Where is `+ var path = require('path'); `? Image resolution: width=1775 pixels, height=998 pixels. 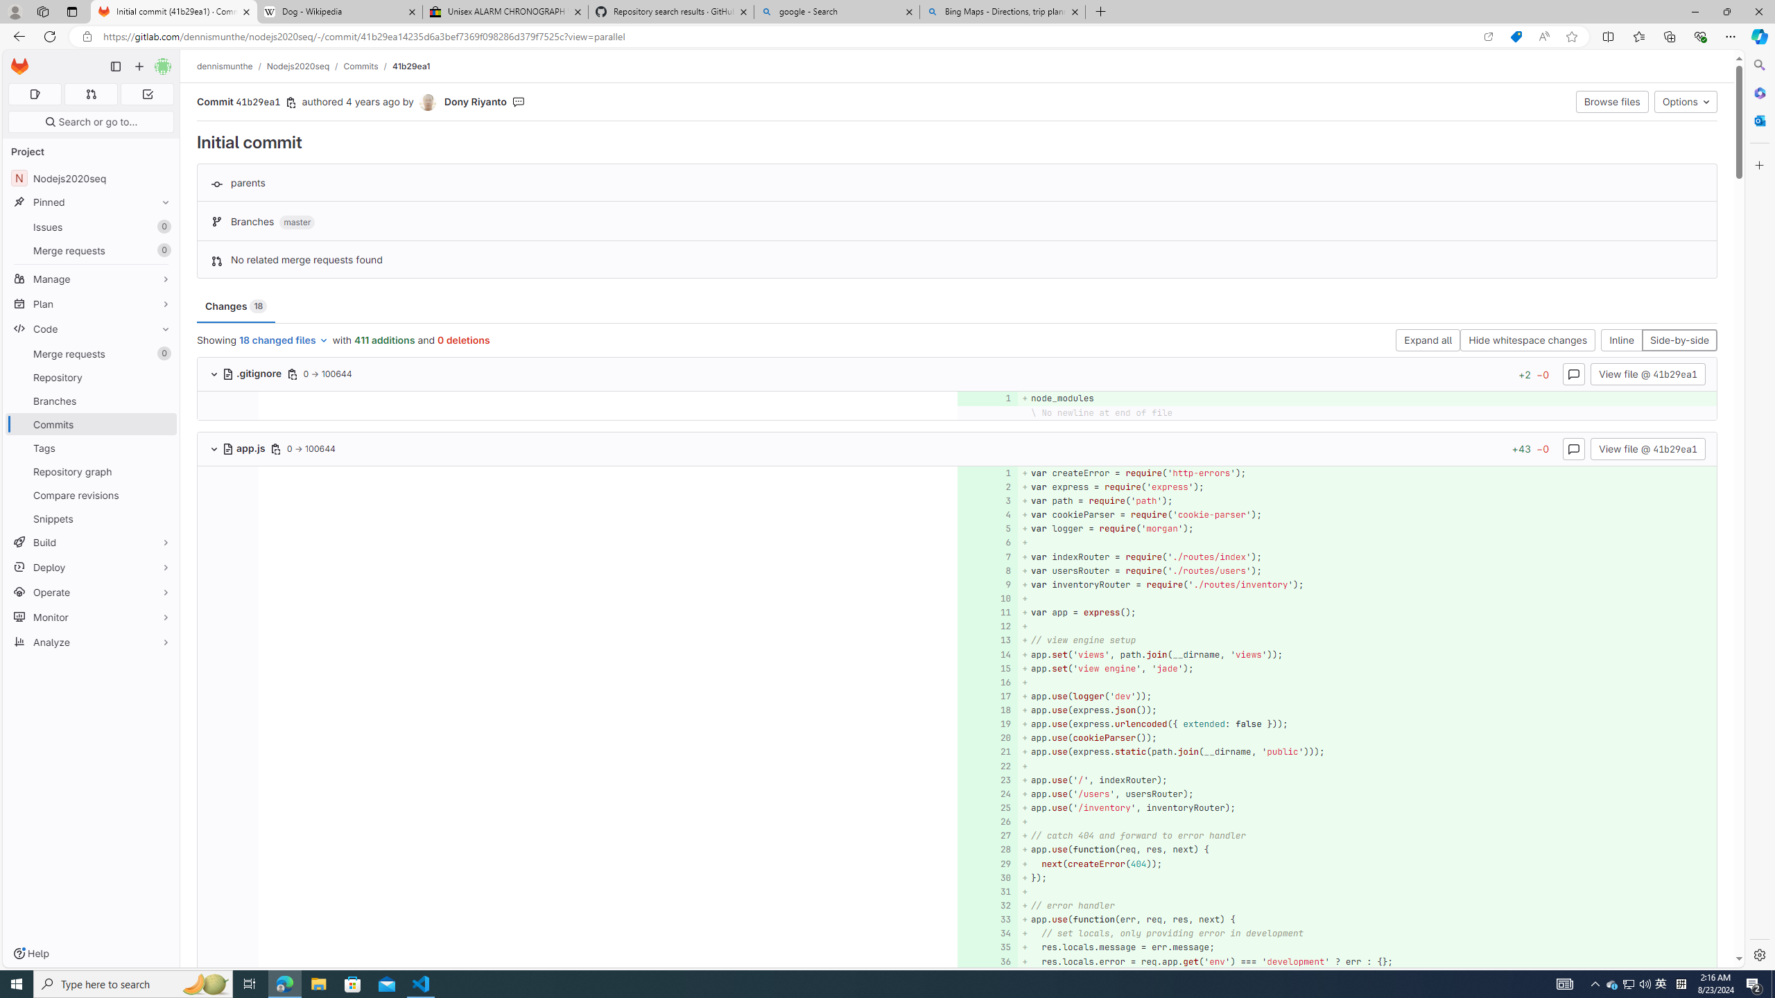
+ var path = require('path');  is located at coordinates (1366, 500).